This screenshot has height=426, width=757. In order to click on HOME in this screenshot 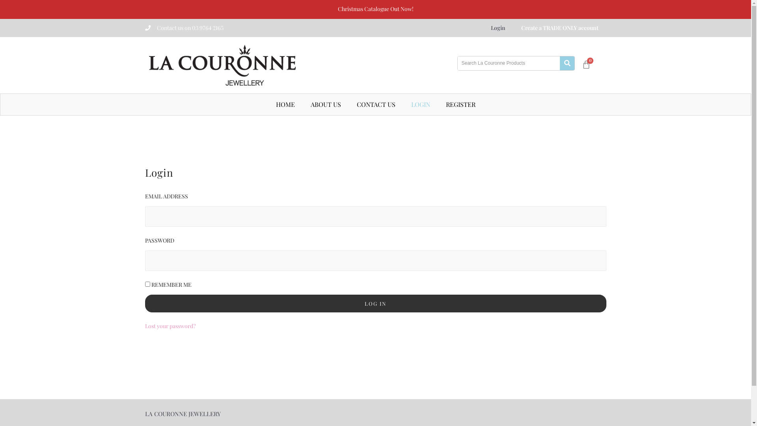, I will do `click(285, 105)`.